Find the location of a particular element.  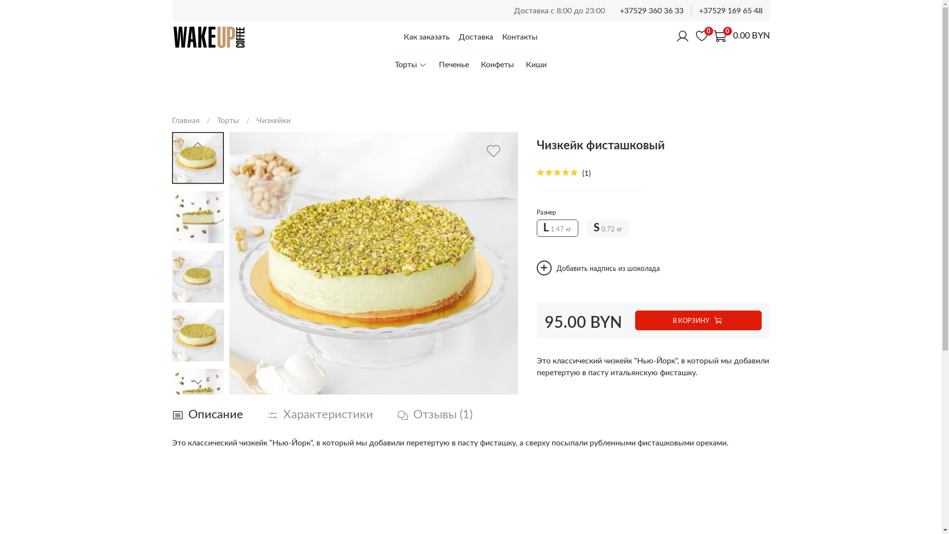

0
0.00 BYN is located at coordinates (741, 36).